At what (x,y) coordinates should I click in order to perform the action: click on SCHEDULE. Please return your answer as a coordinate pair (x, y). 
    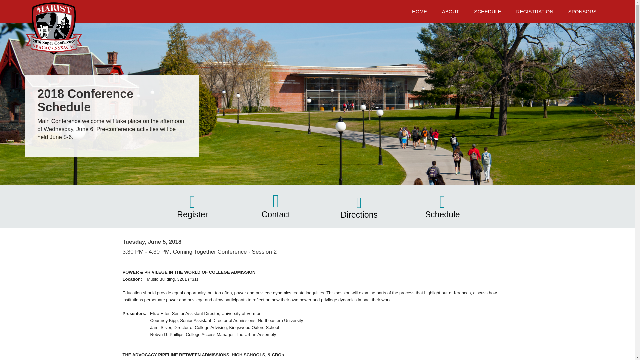
    Looking at the image, I should click on (487, 11).